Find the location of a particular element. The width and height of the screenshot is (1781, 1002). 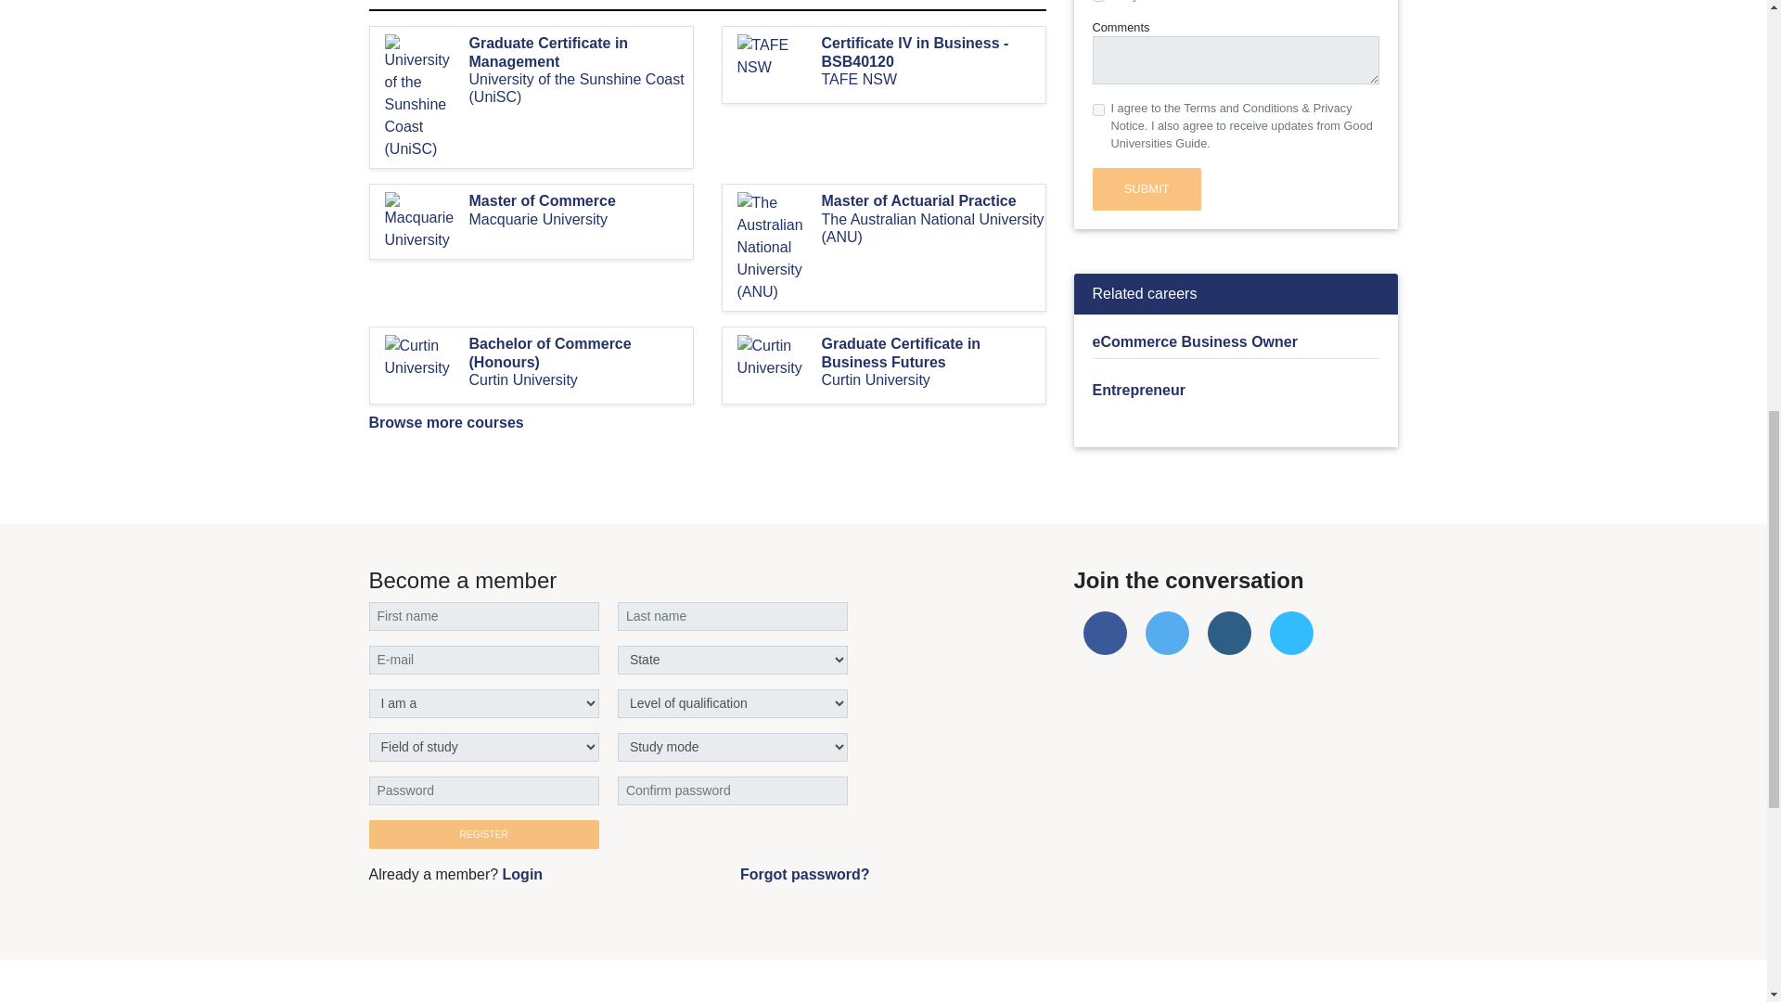

Graduate Certificate in Management is located at coordinates (581, 51).